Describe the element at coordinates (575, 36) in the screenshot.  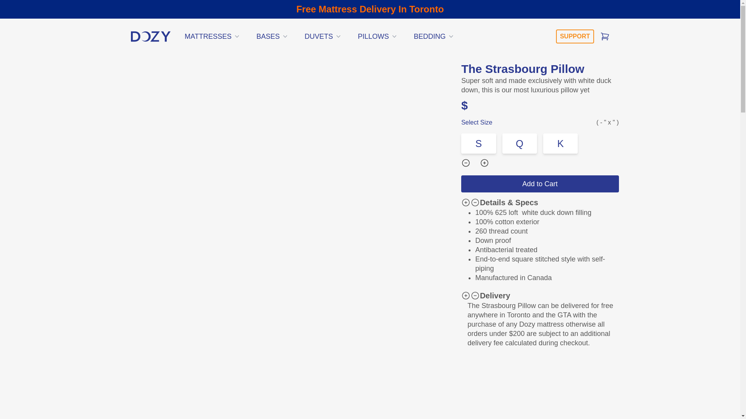
I see `SUPPORT` at that location.